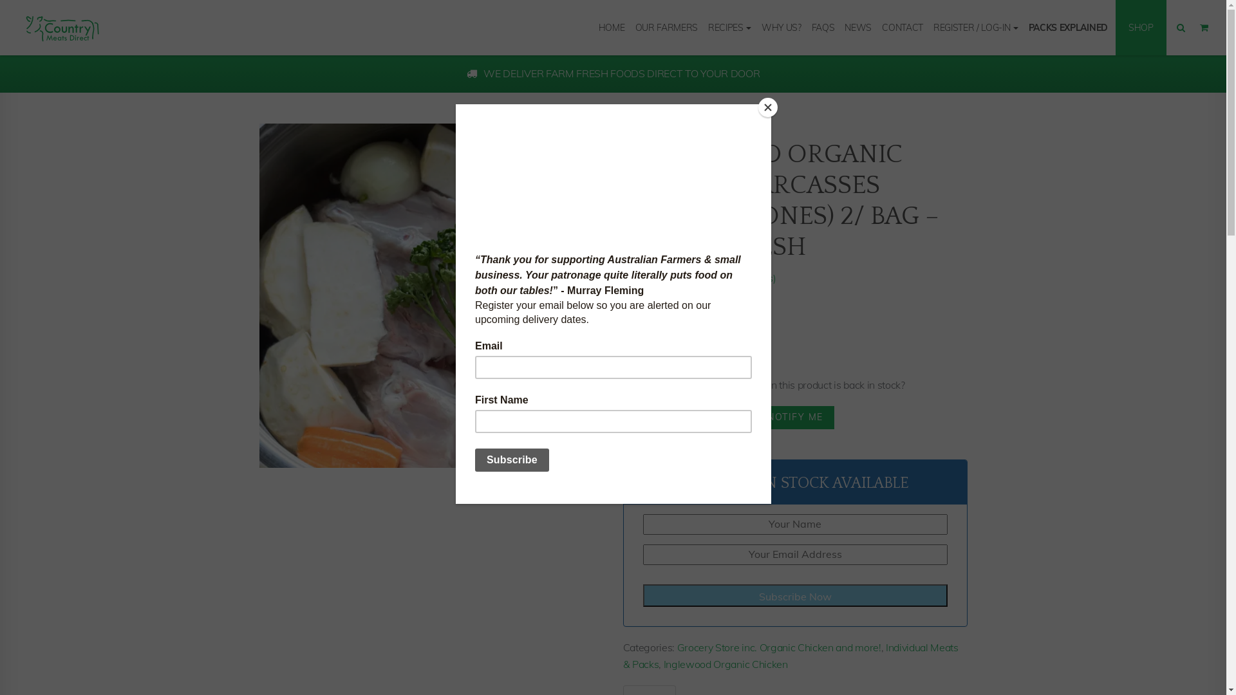 The width and height of the screenshot is (1236, 695). What do you see at coordinates (823, 28) in the screenshot?
I see `FAQS` at bounding box center [823, 28].